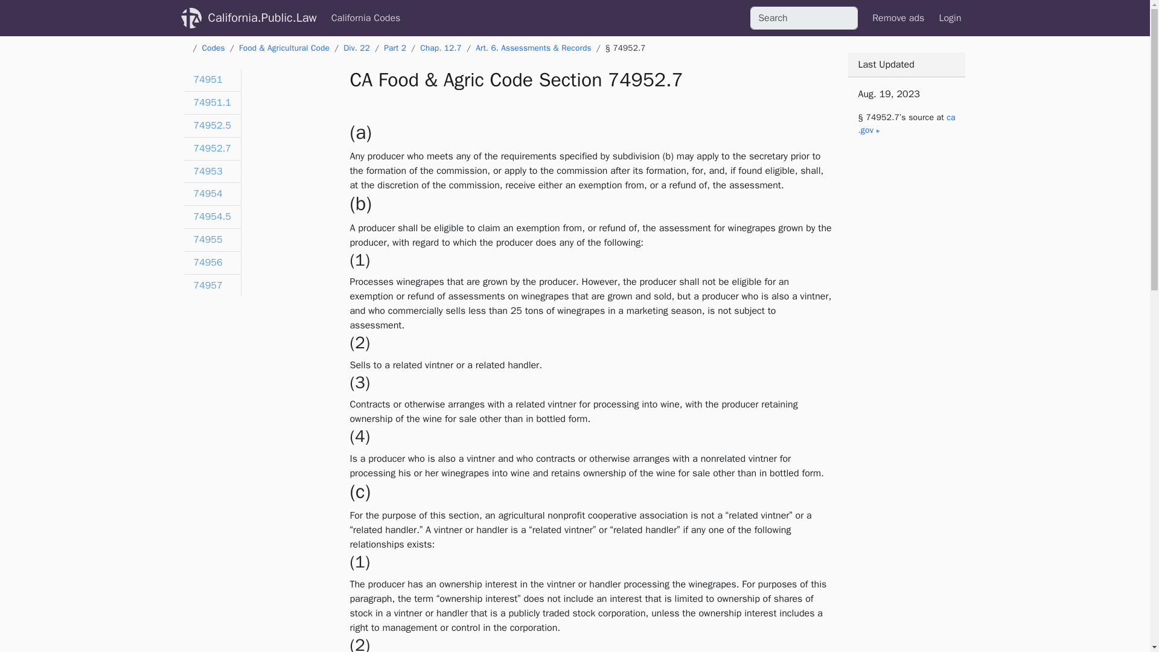 This screenshot has height=652, width=1159. I want to click on Advertisement, so click(906, 604).